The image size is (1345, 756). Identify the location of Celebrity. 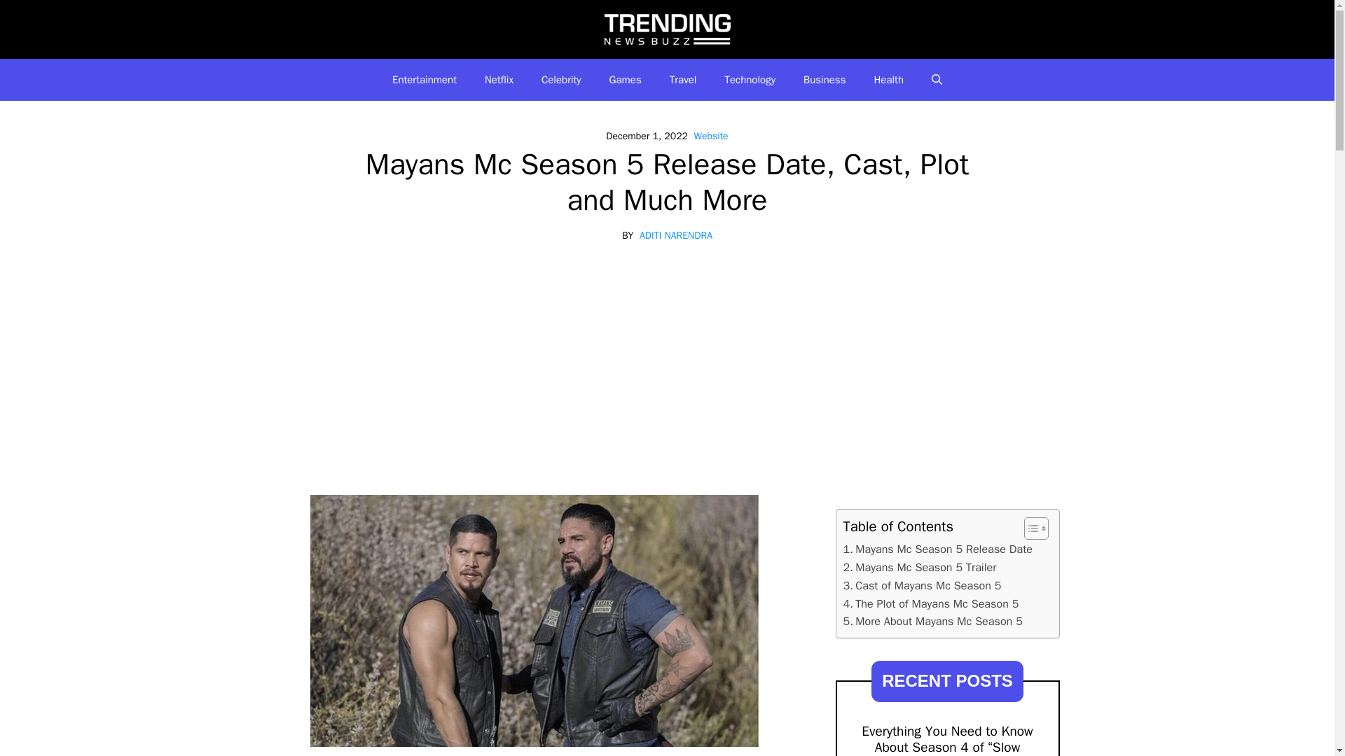
(561, 80).